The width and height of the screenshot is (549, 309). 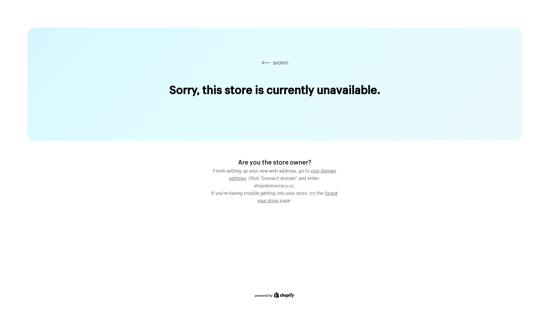 I want to click on your domain settings, so click(x=283, y=174).